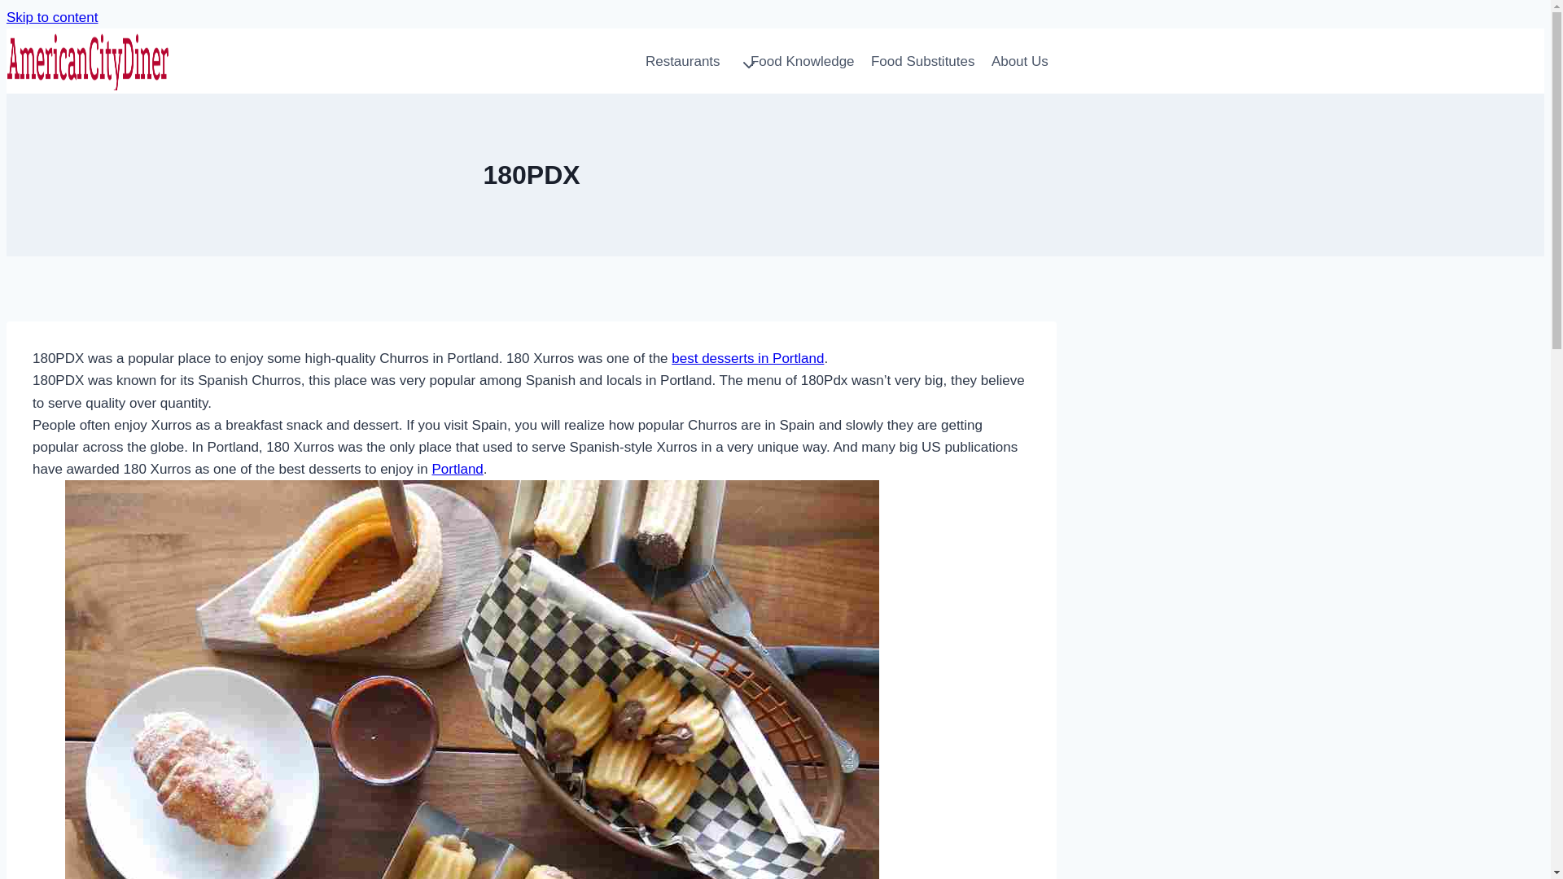  What do you see at coordinates (931, 61) in the screenshot?
I see `Food Substitutes` at bounding box center [931, 61].